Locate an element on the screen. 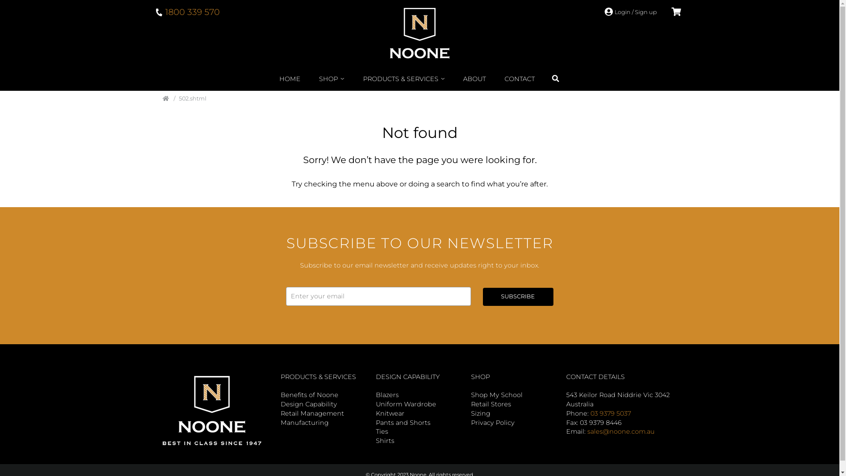 The image size is (846, 476). Retail Management is located at coordinates (312, 413).